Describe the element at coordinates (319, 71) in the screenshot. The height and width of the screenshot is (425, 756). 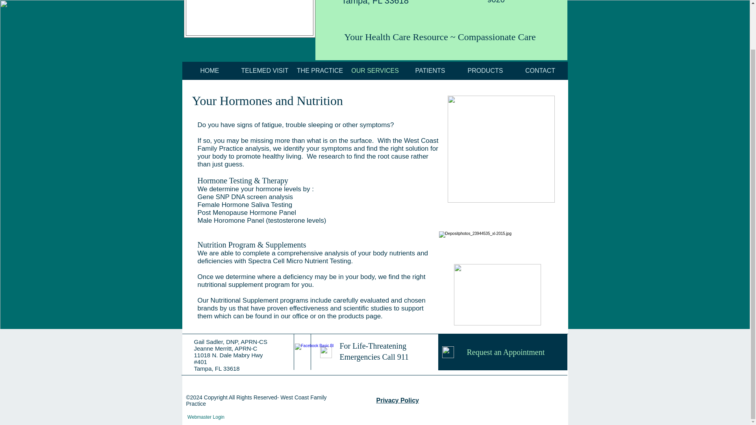
I see `THE PRACTICE` at that location.